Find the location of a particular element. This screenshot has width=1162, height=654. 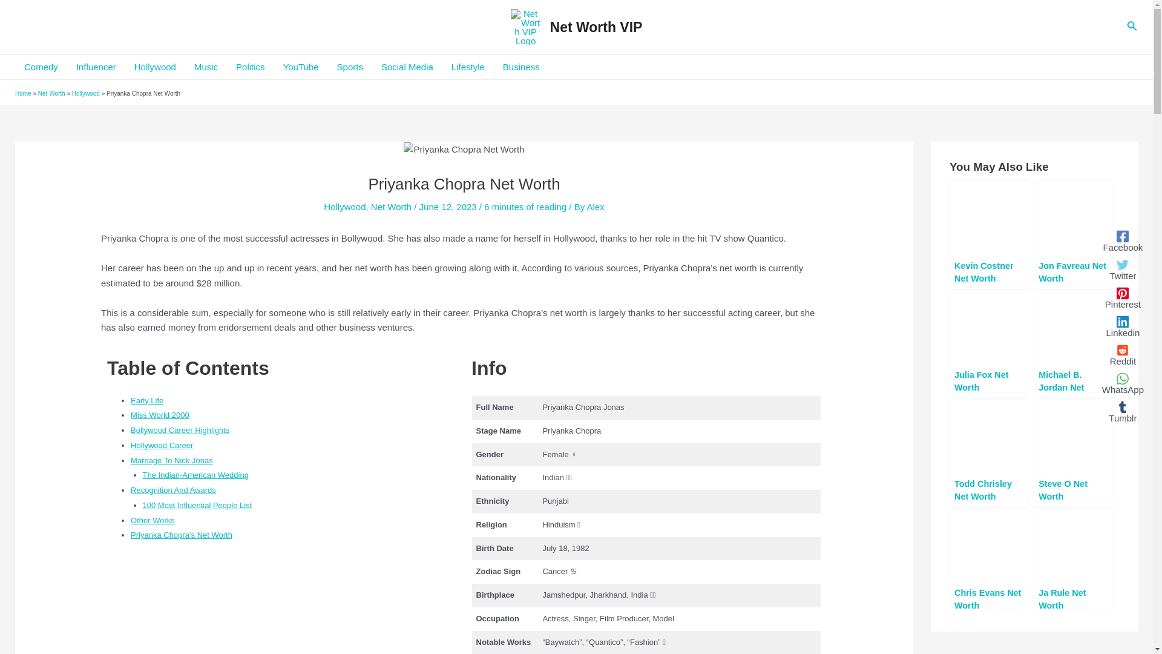

Sports is located at coordinates (350, 67).